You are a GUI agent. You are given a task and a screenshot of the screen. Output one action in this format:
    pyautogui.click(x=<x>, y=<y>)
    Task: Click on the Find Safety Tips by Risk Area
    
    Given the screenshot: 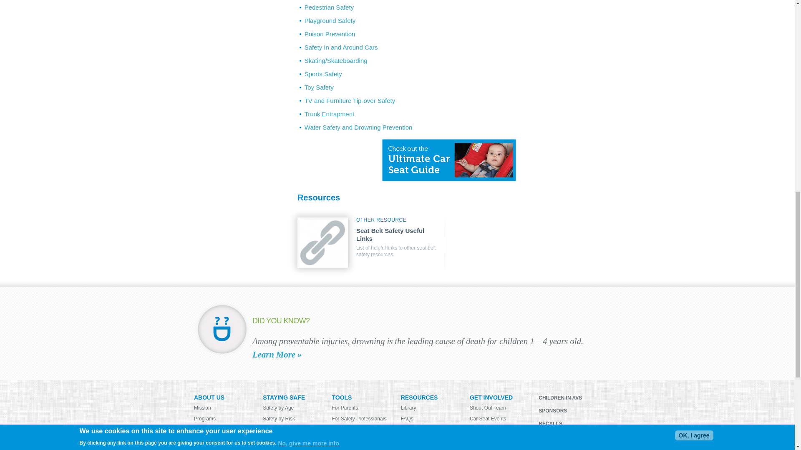 What is the action you would take?
    pyautogui.click(x=294, y=418)
    